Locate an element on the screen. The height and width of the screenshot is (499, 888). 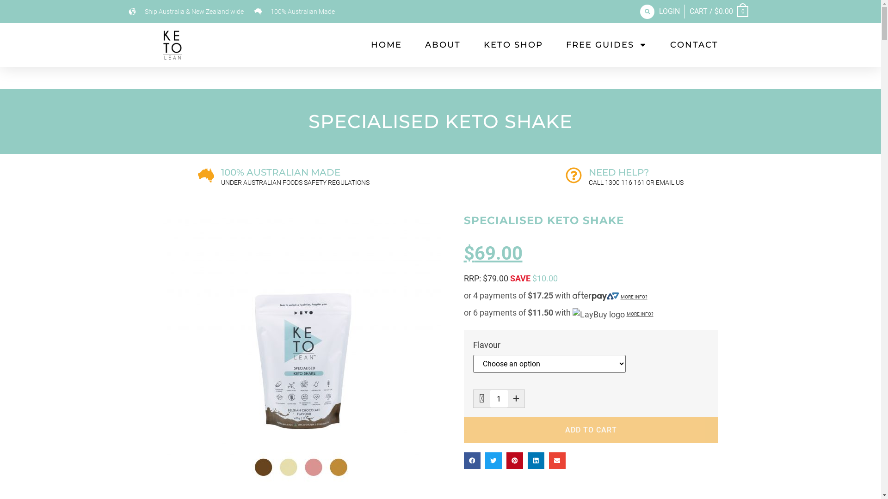
FREE GUIDES is located at coordinates (607, 45).